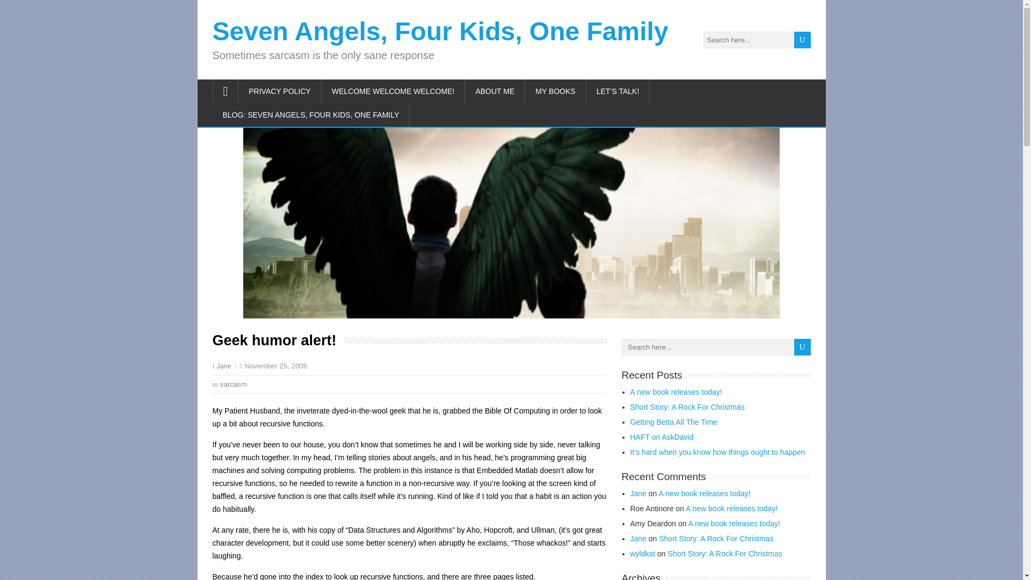 The width and height of the screenshot is (1031, 580). I want to click on Seven Angels, Four Kids, One Family, so click(440, 31).